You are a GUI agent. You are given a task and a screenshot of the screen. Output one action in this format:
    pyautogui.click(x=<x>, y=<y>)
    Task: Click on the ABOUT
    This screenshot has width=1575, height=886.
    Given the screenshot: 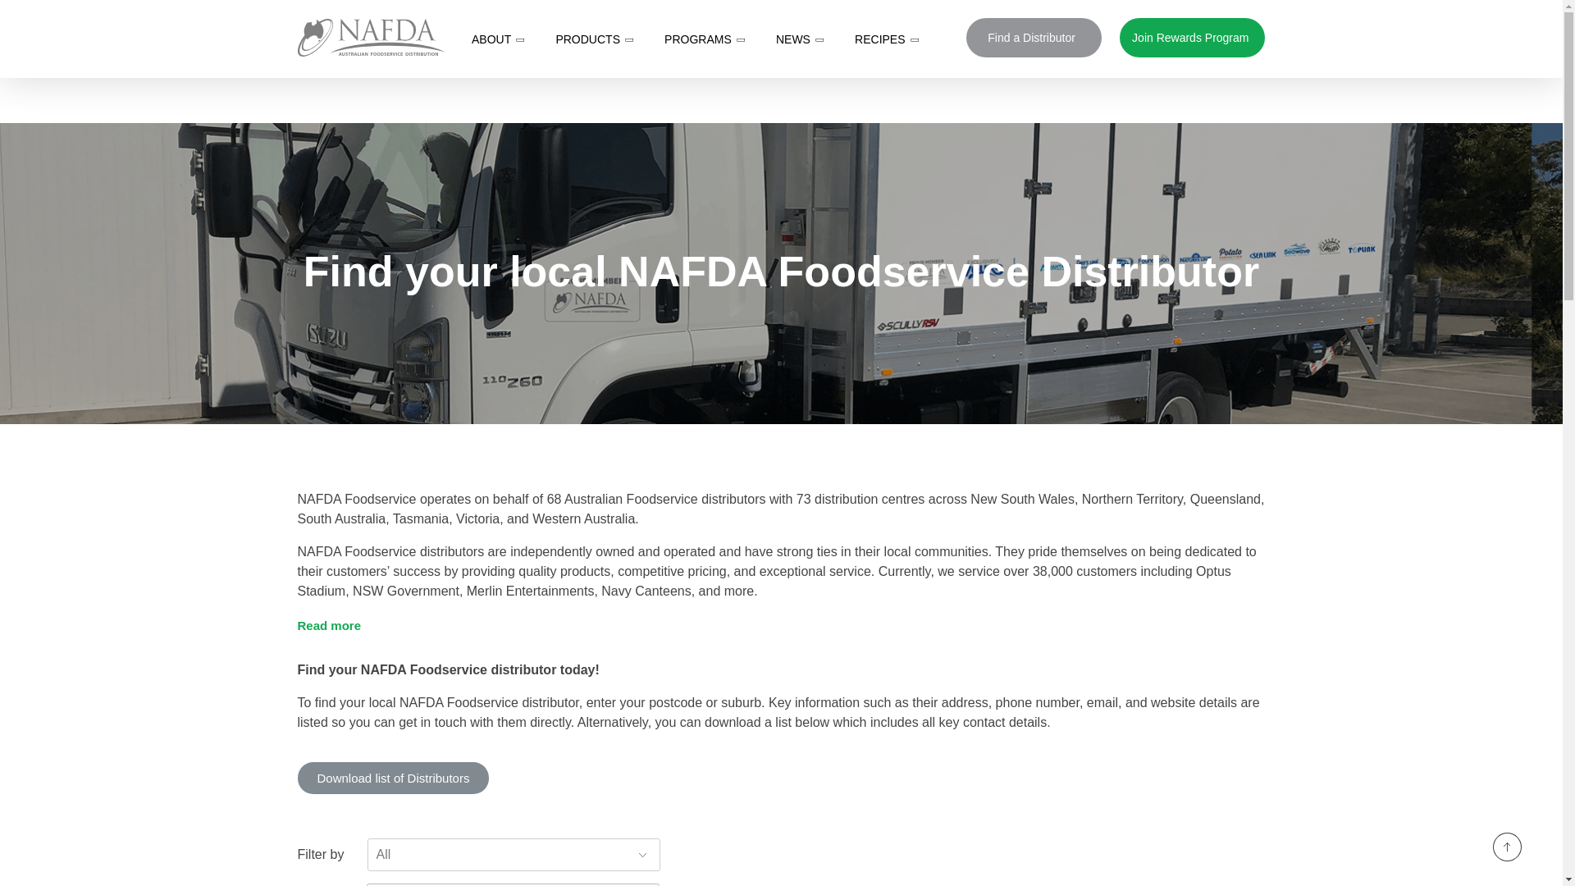 What is the action you would take?
    pyautogui.click(x=504, y=39)
    